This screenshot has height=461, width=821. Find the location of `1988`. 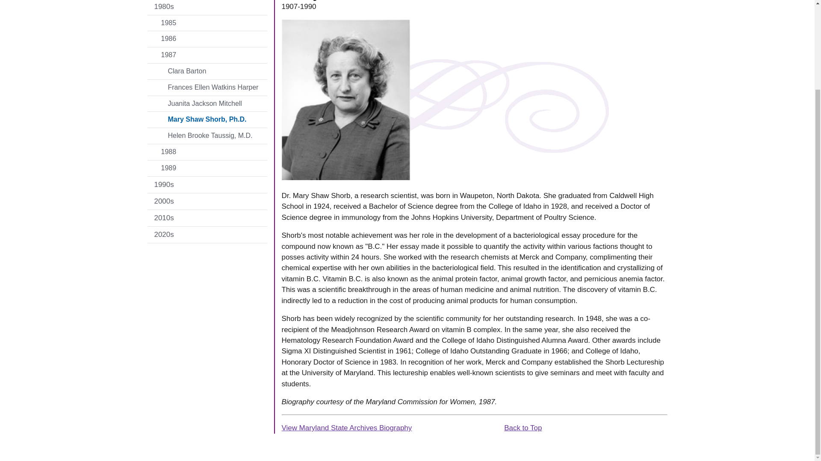

1988 is located at coordinates (207, 152).